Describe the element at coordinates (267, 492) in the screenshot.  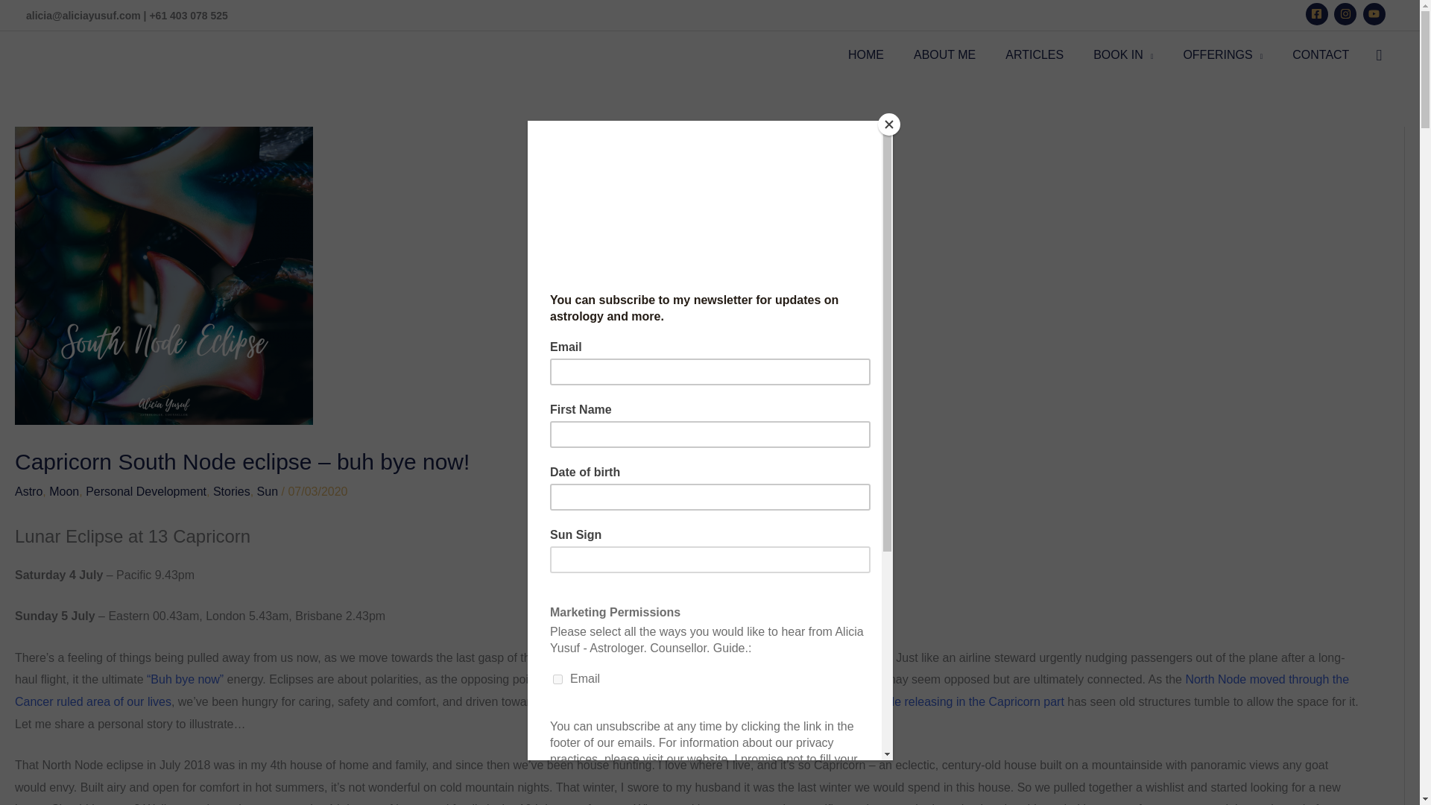
I see `Sun` at that location.